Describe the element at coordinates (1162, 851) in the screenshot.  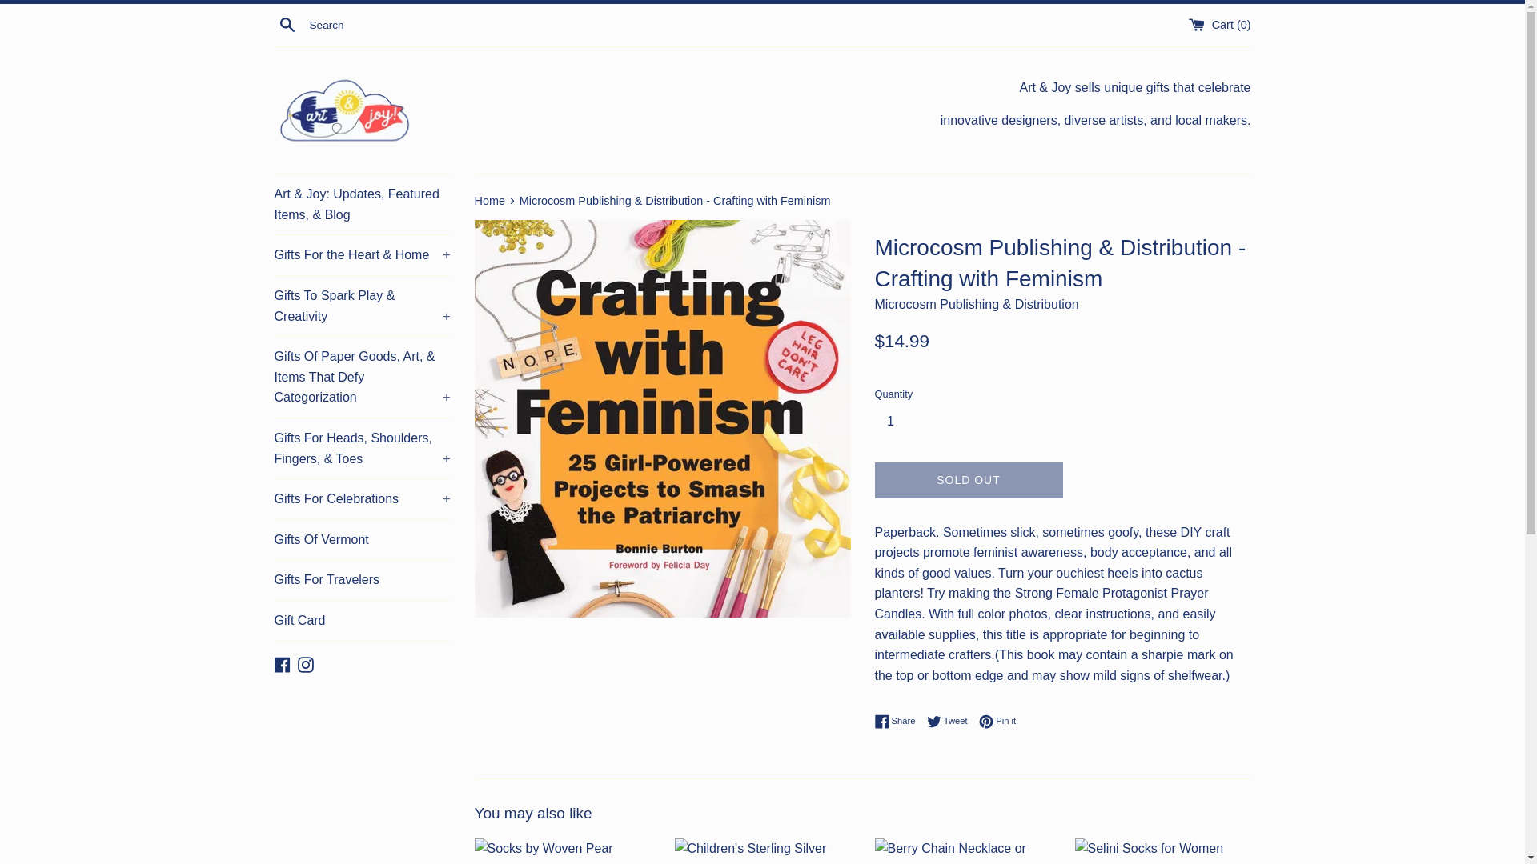
I see `Selini Socks for Women` at that location.